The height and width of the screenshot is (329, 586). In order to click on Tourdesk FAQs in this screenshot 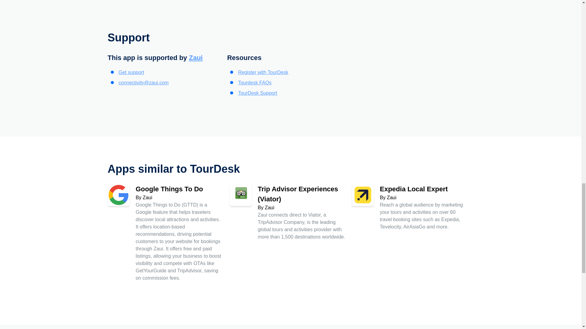, I will do `click(255, 83)`.